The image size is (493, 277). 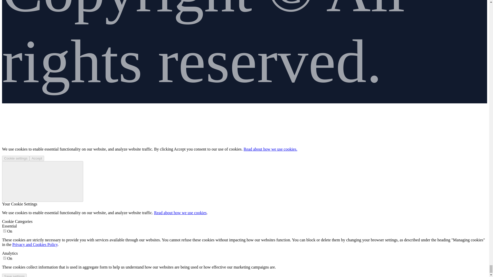 I want to click on Read about how we use cookies., so click(x=270, y=149).